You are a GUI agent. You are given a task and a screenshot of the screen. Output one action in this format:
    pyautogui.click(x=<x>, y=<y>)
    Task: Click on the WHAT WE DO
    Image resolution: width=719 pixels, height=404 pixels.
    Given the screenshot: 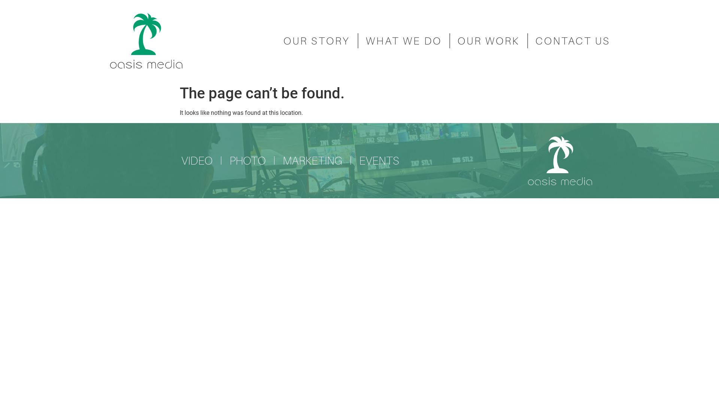 What is the action you would take?
    pyautogui.click(x=404, y=41)
    